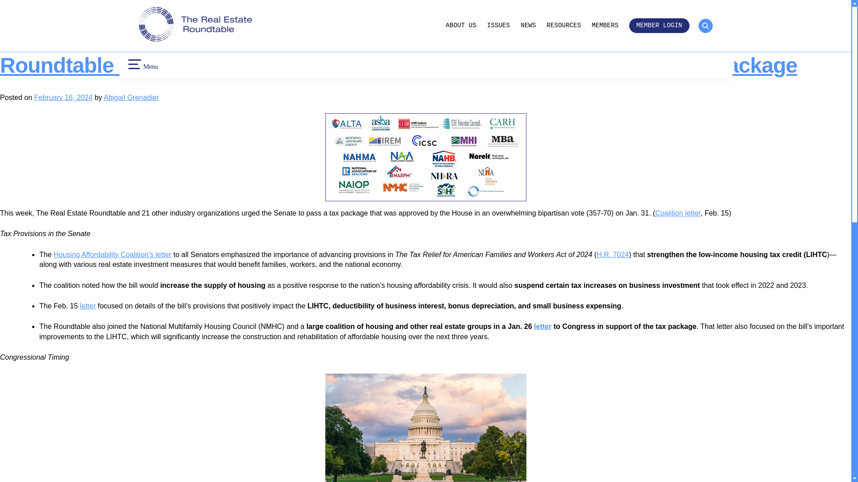 Image resolution: width=858 pixels, height=482 pixels. What do you see at coordinates (599, 8) in the screenshot?
I see `MEMBER ROSTER` at bounding box center [599, 8].